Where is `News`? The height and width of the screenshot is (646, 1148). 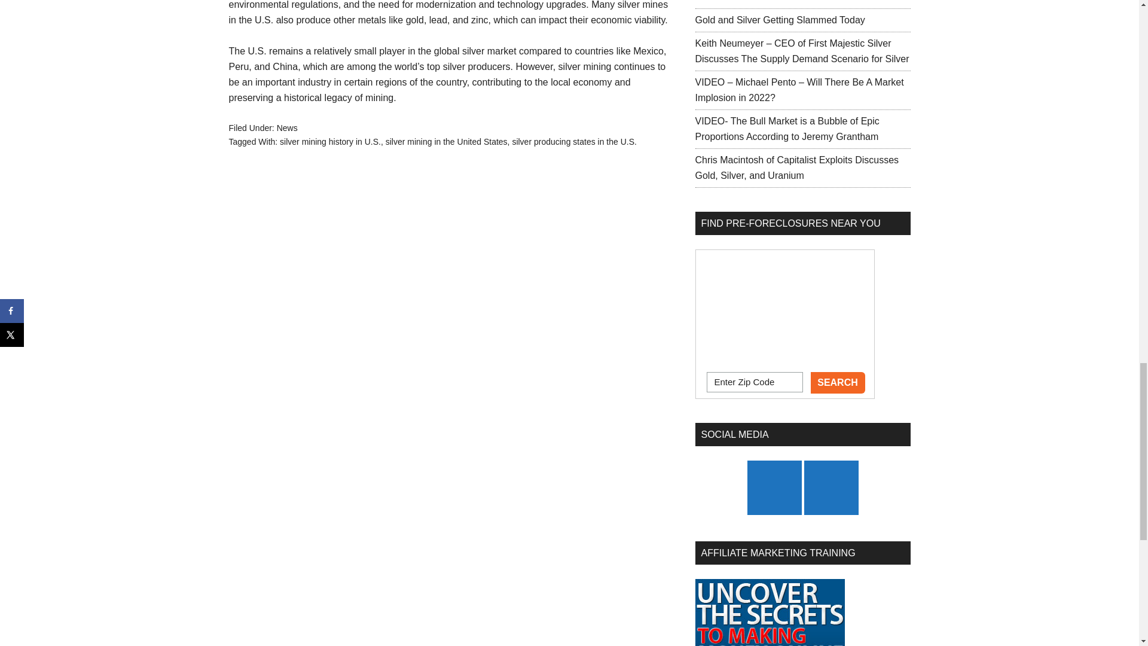
News is located at coordinates (287, 128).